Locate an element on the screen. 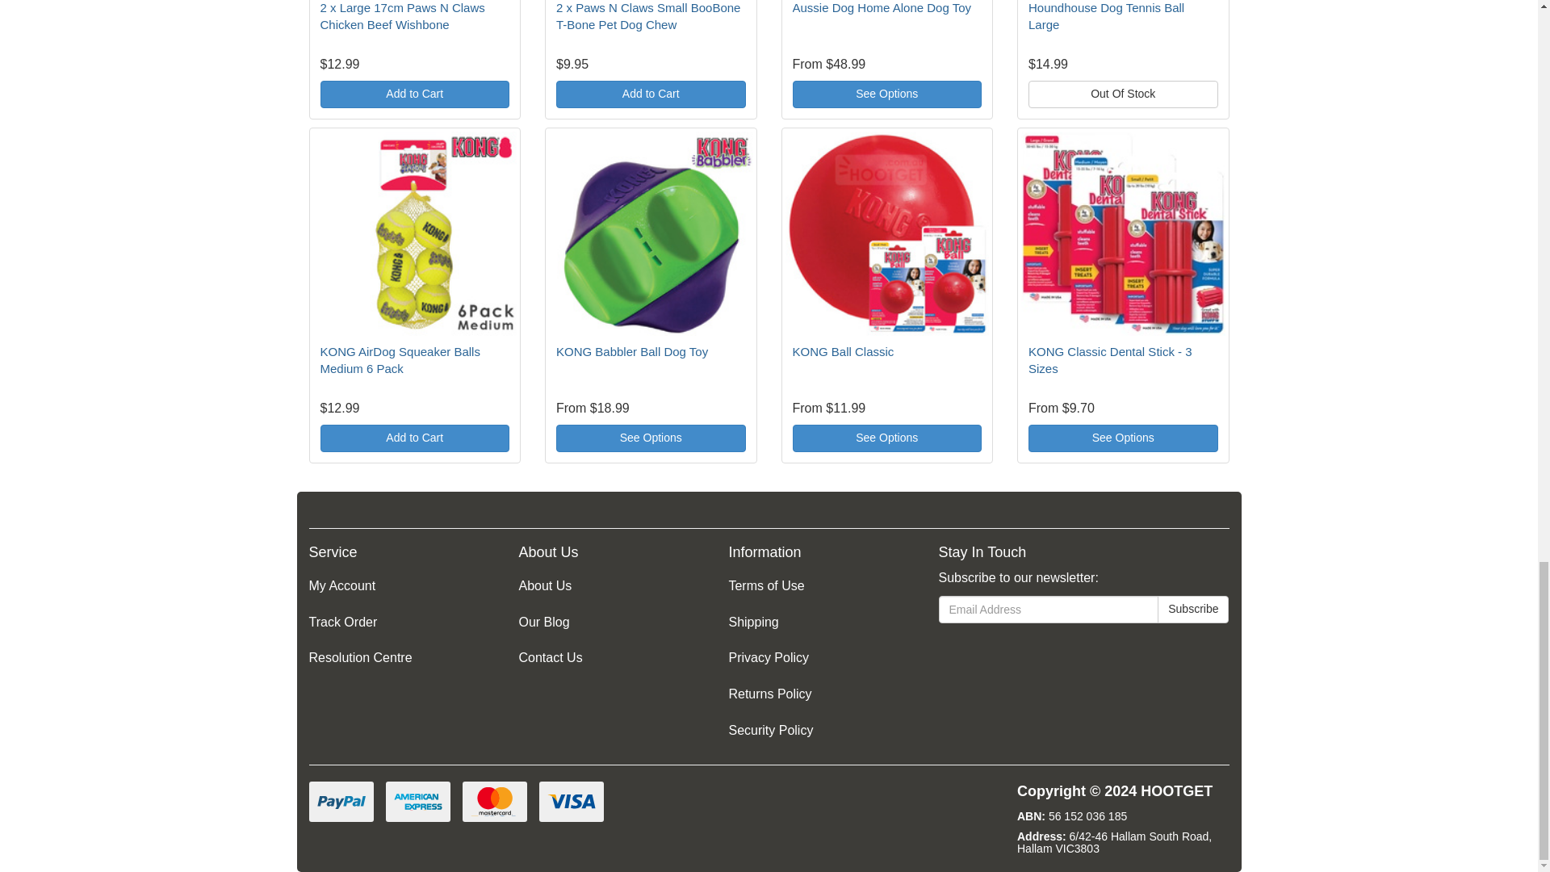  2 x Paws N Claws Small BooBone T-Bone Pet Dog Chew Toy is located at coordinates (648, 16).